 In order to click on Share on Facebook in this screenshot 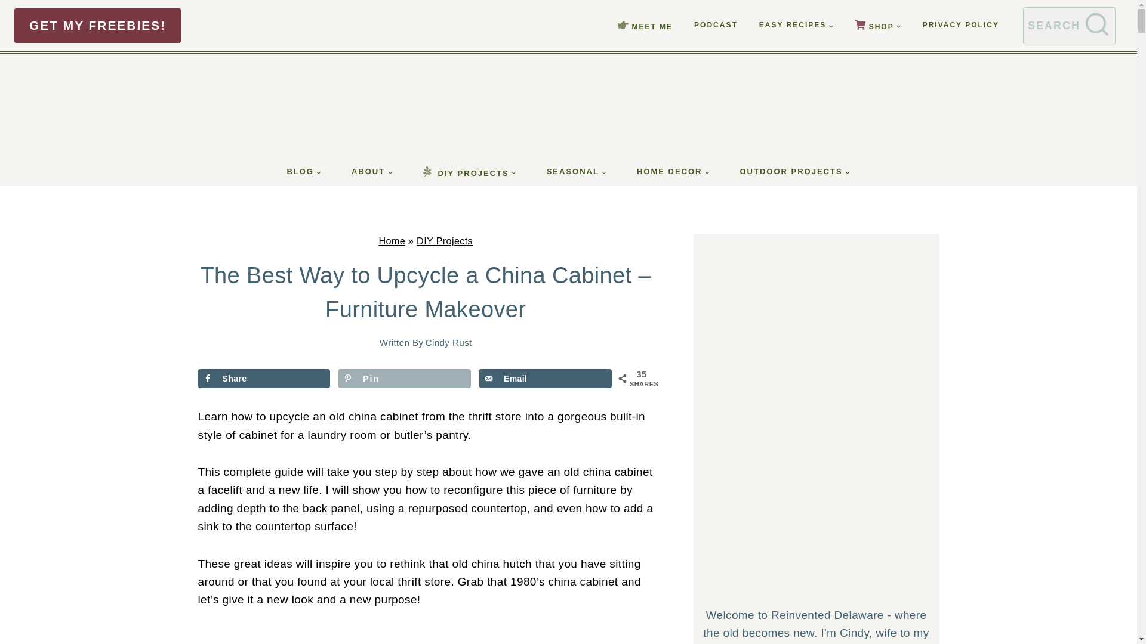, I will do `click(264, 378)`.